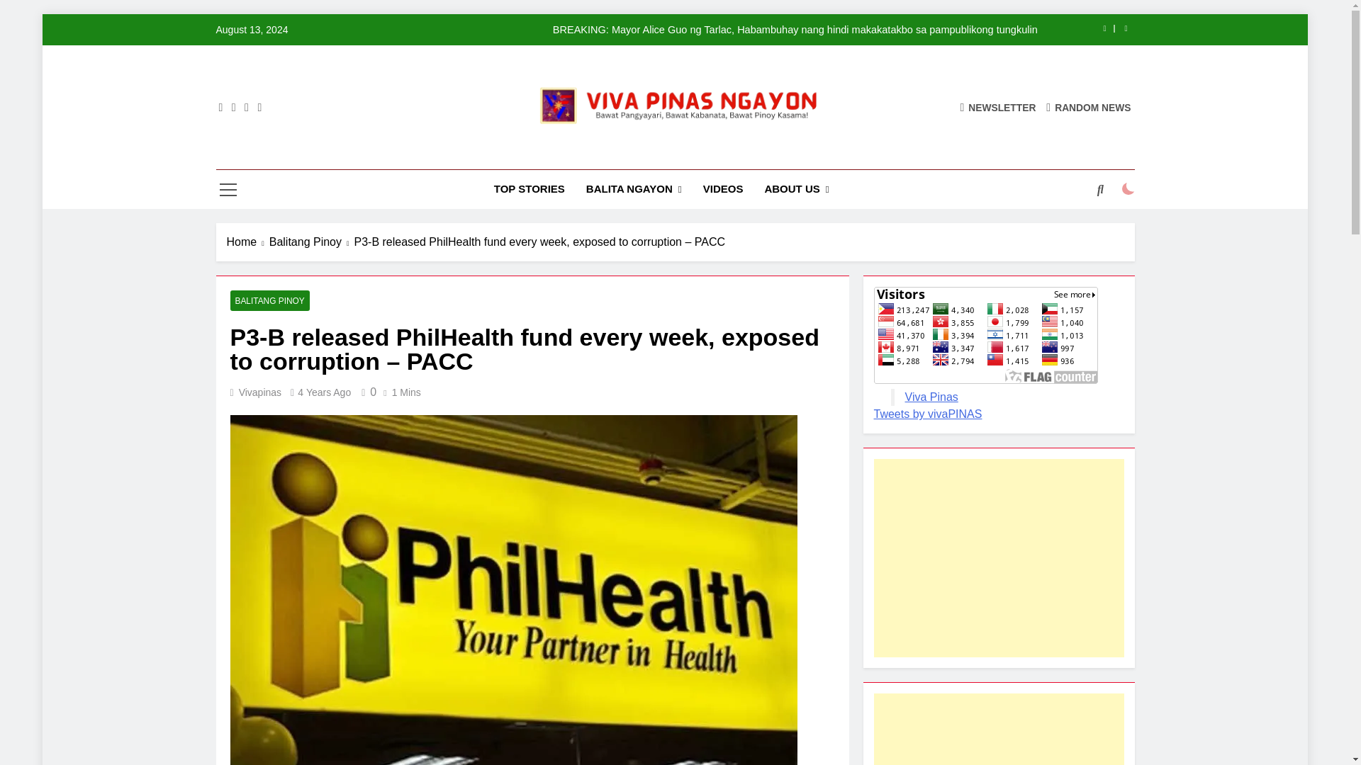 The height and width of the screenshot is (765, 1361). Describe the element at coordinates (248, 242) in the screenshot. I see `Home` at that location.